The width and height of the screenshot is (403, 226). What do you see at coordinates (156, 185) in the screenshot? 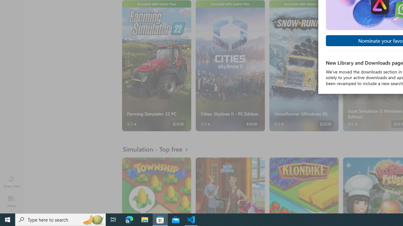
I see `Township. Average rating of 4.5 out of five stars. Free  ` at bounding box center [156, 185].